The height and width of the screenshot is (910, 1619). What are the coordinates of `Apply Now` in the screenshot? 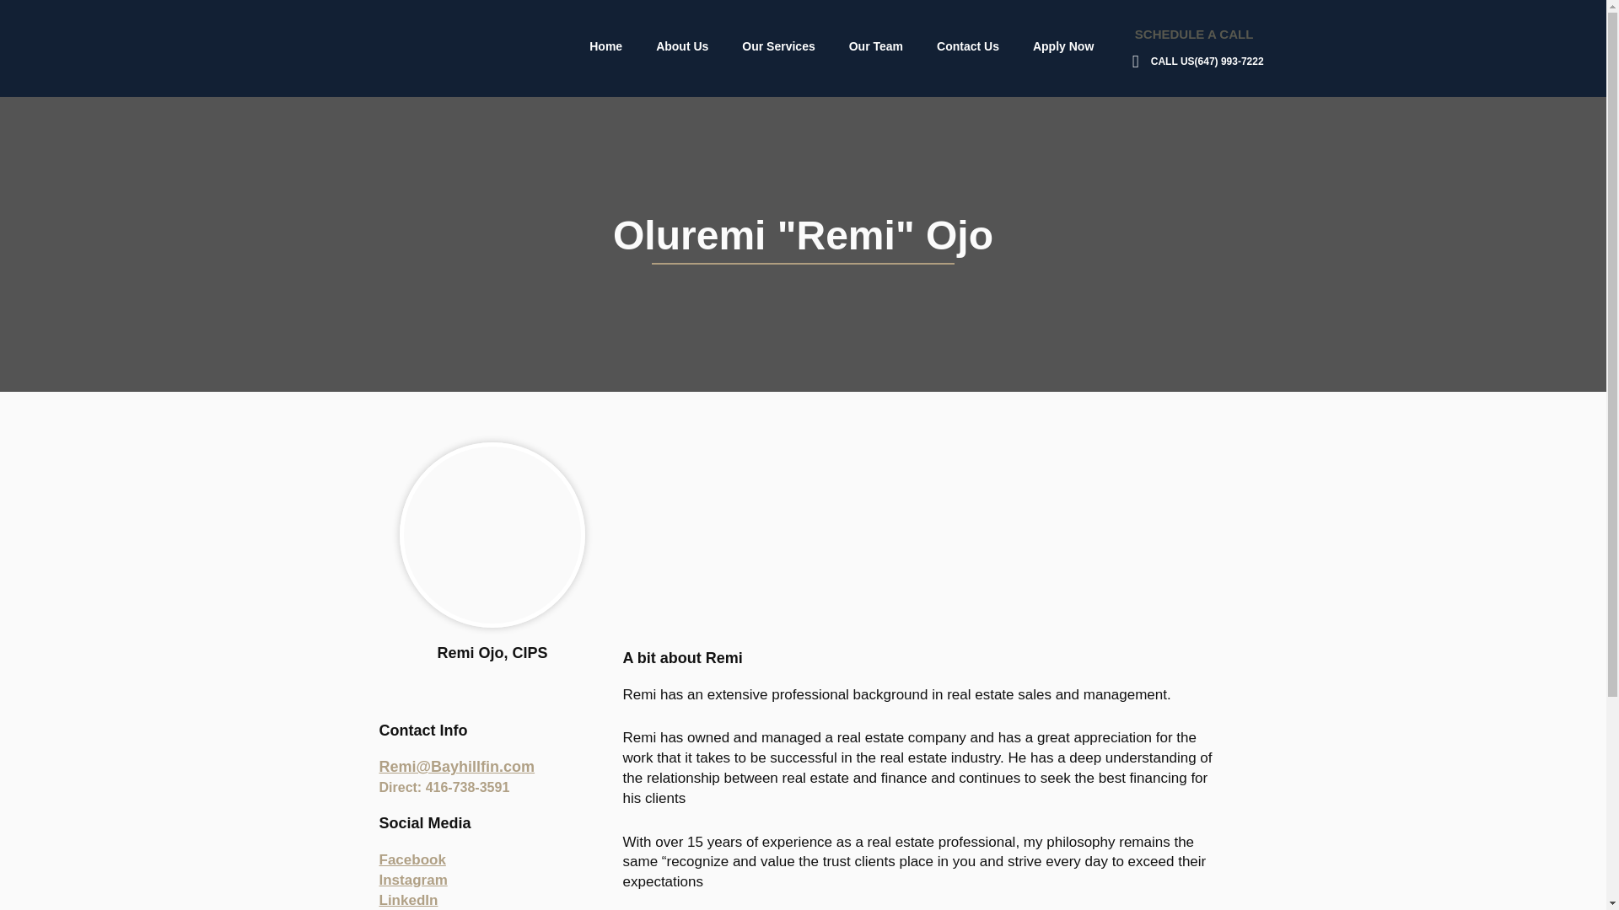 It's located at (1063, 45).